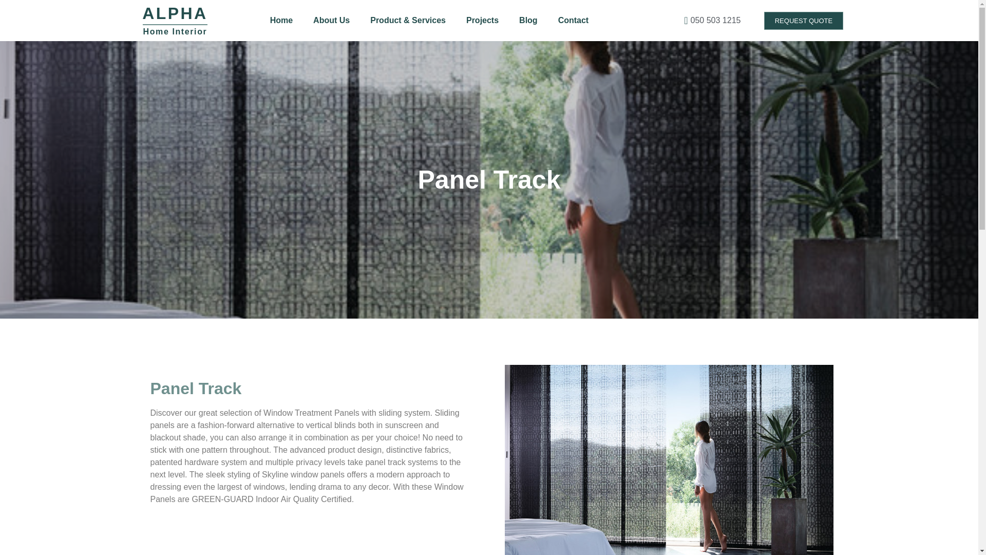 The height and width of the screenshot is (555, 986). I want to click on Contact, so click(574, 21).